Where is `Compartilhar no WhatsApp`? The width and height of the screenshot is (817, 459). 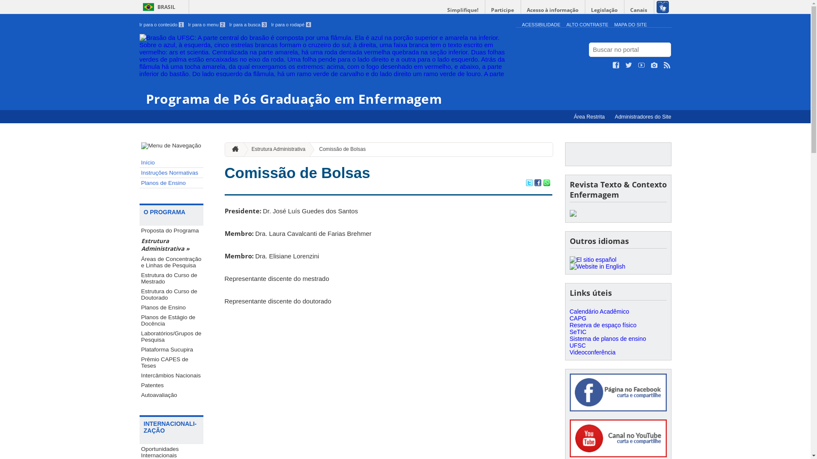
Compartilhar no WhatsApp is located at coordinates (546, 184).